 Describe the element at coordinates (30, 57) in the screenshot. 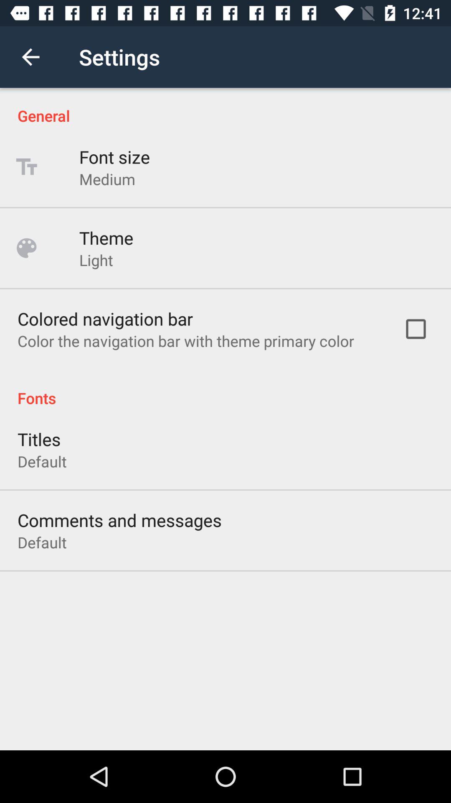

I see `press the icon next to the settings` at that location.